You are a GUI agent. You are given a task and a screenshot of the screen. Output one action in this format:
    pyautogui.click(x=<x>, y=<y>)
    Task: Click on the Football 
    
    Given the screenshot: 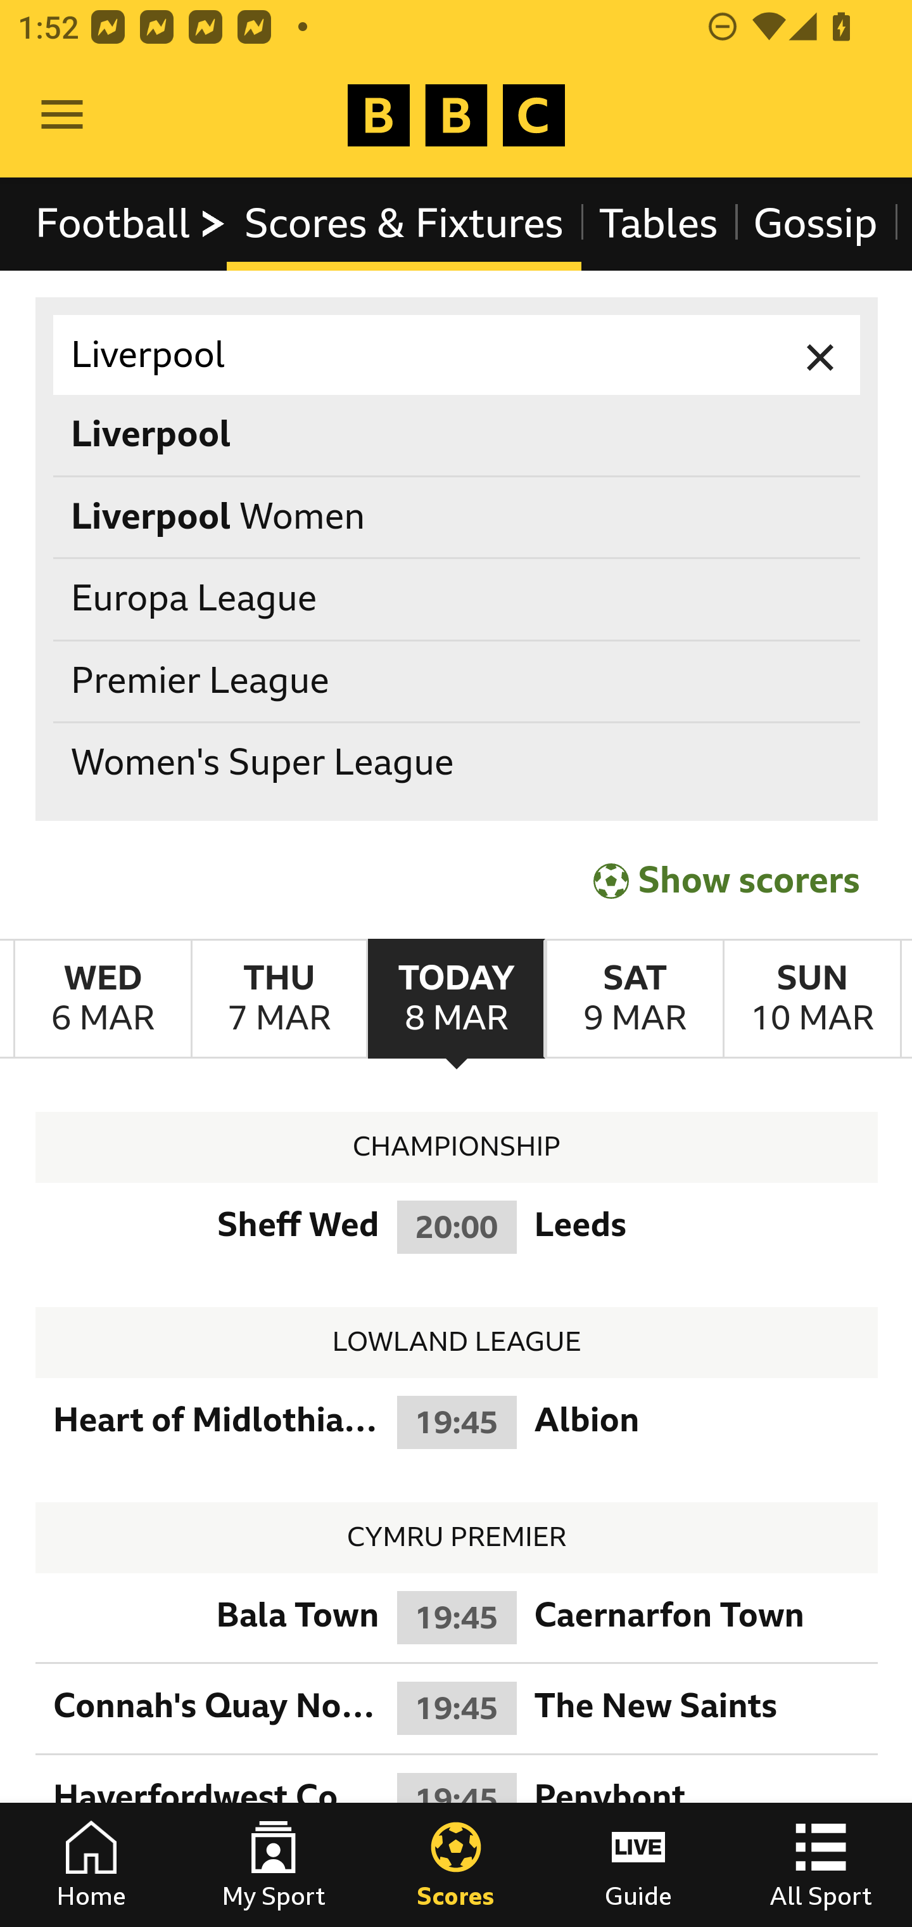 What is the action you would take?
    pyautogui.click(x=132, y=223)
    